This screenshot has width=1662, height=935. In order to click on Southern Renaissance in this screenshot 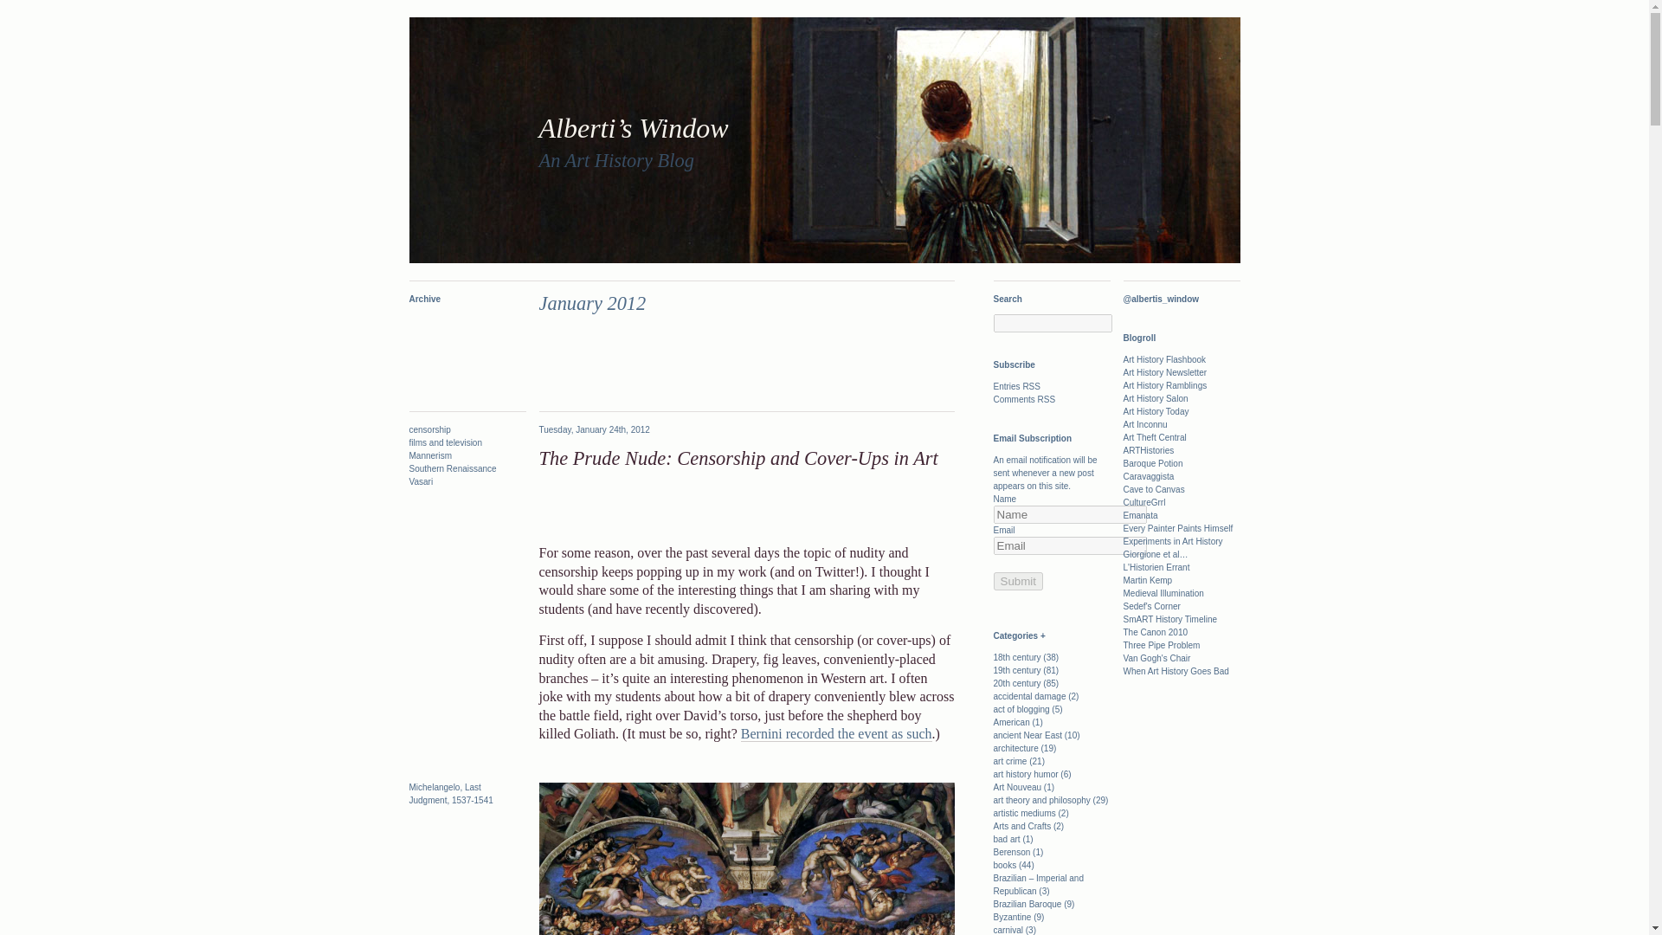, I will do `click(452, 467)`.